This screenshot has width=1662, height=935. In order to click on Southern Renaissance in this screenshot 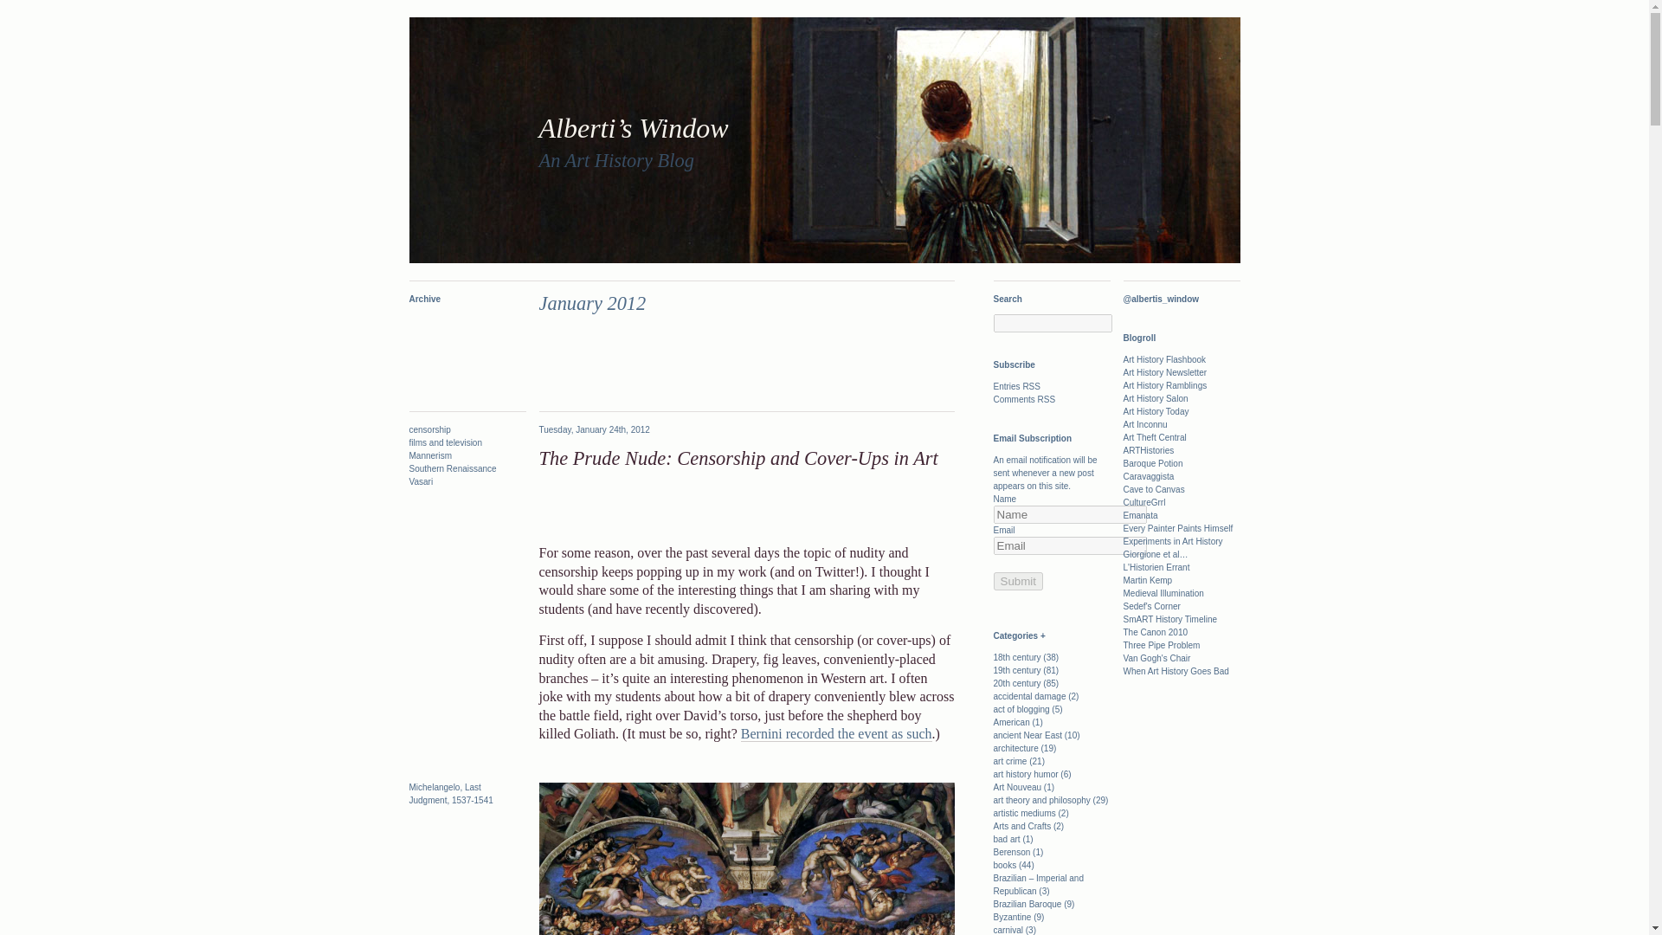, I will do `click(452, 467)`.